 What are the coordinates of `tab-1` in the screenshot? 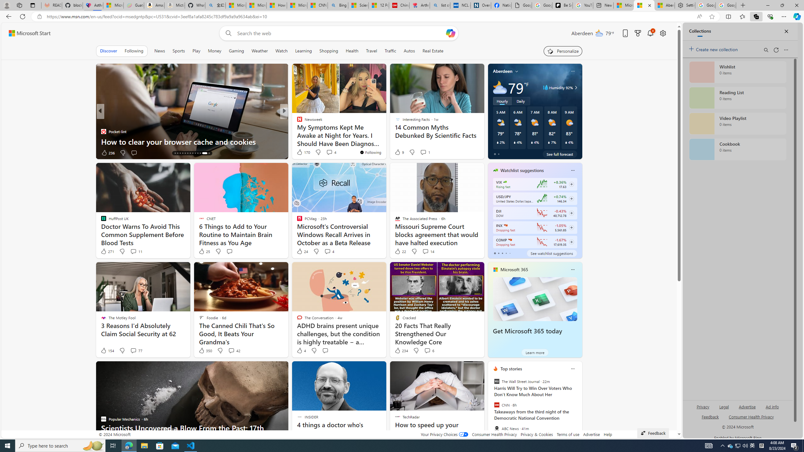 It's located at (499, 253).